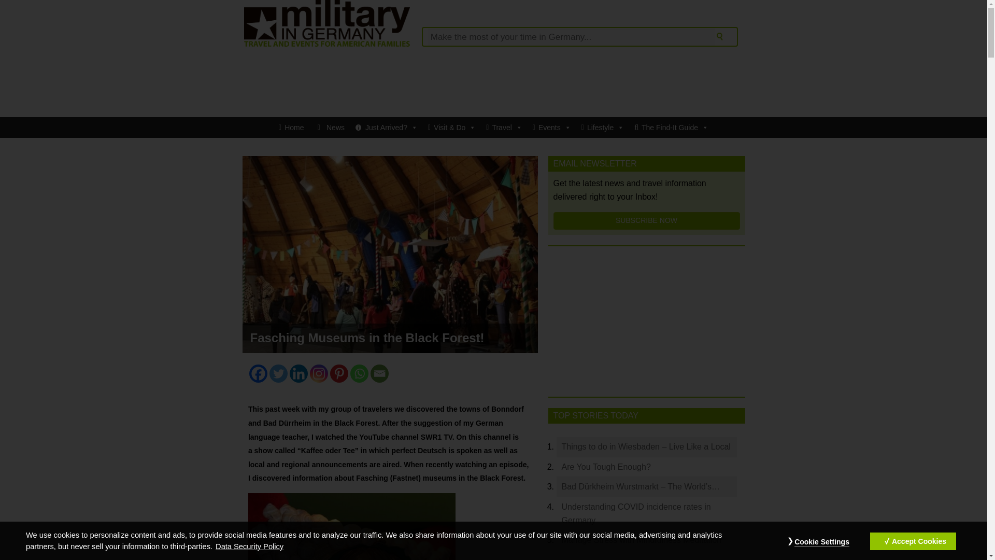 The width and height of the screenshot is (995, 560). Describe the element at coordinates (359, 373) in the screenshot. I see `Whatsapp` at that location.